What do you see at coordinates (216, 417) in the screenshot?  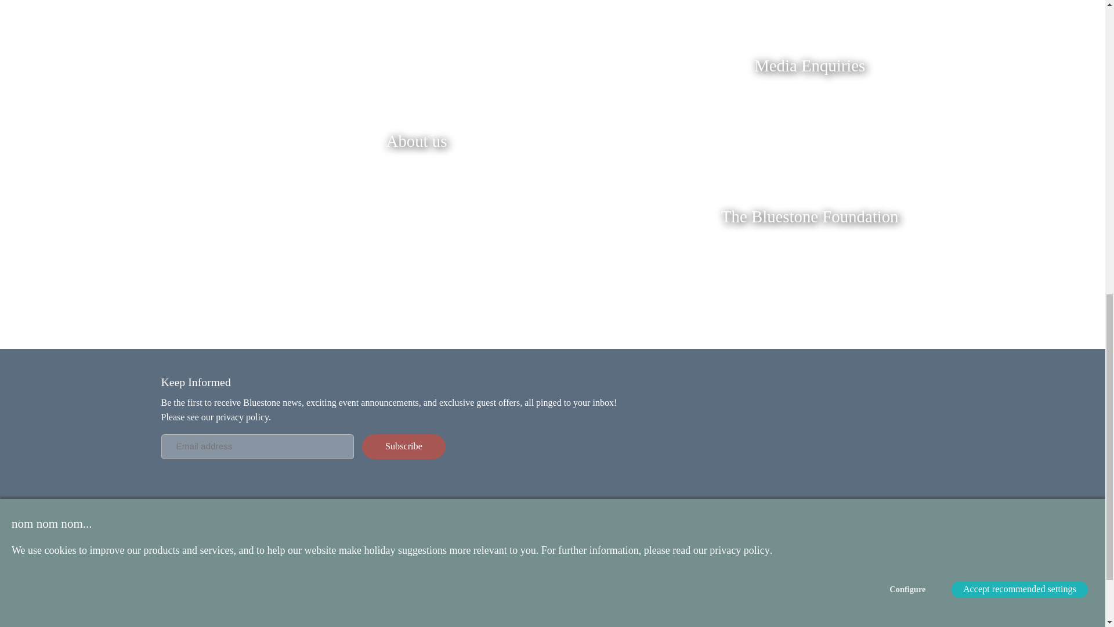 I see `Please see our privacy policy.` at bounding box center [216, 417].